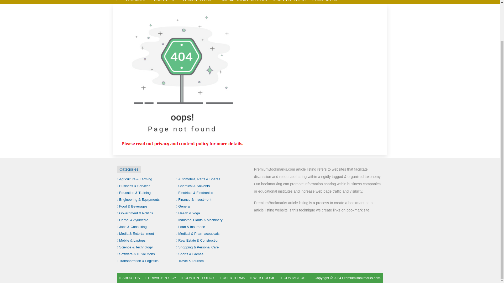 This screenshot has height=283, width=504. Describe the element at coordinates (183, 206) in the screenshot. I see `General` at that location.